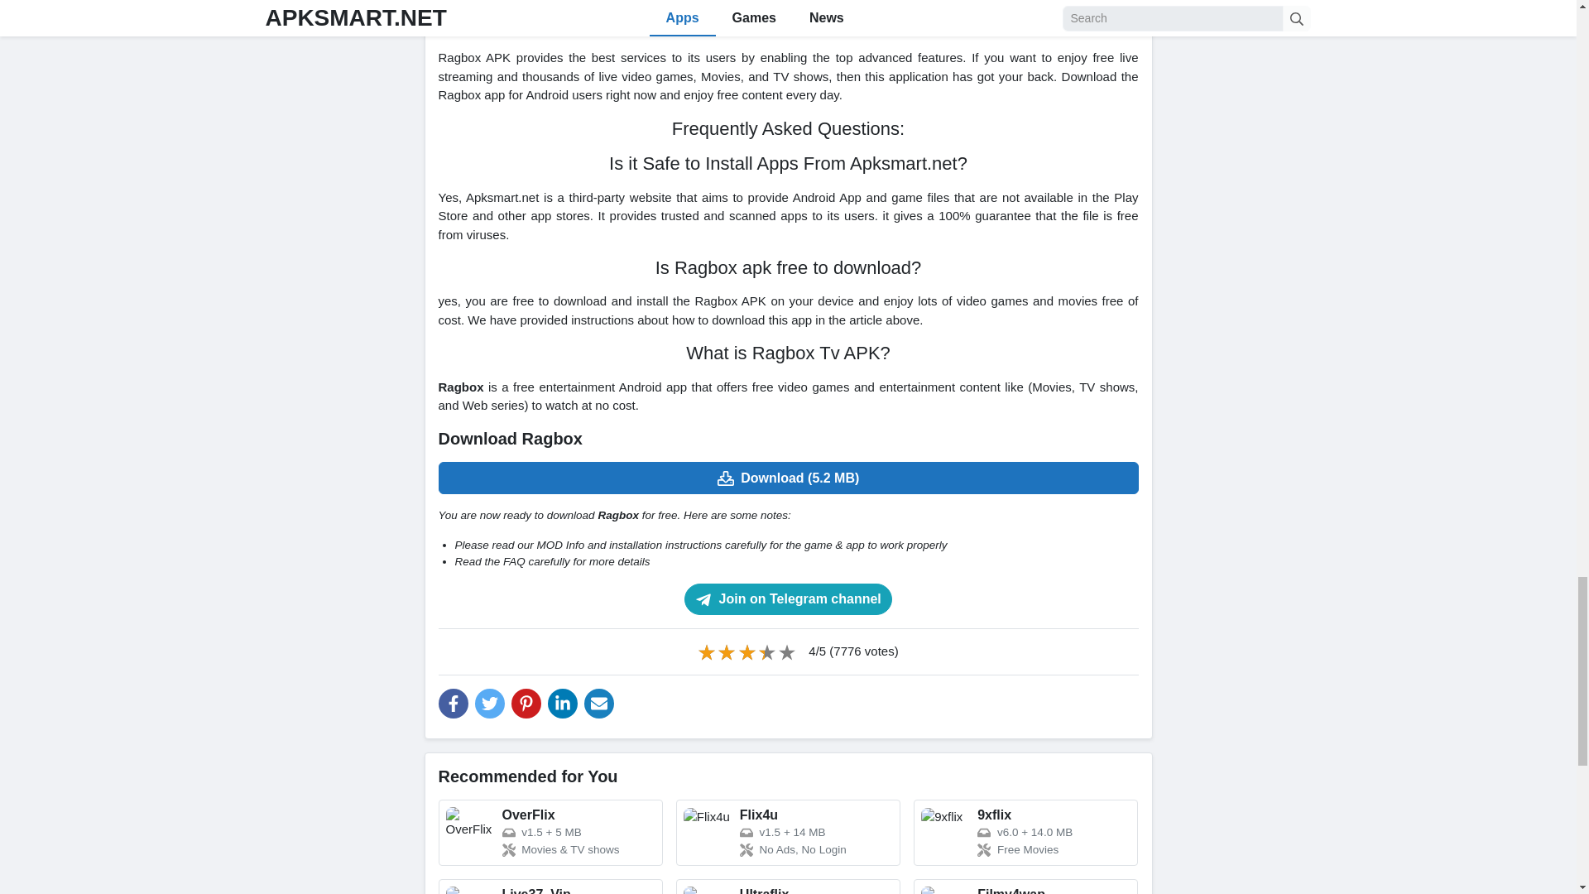 This screenshot has width=1589, height=894. What do you see at coordinates (550, 833) in the screenshot?
I see `OverFlix` at bounding box center [550, 833].